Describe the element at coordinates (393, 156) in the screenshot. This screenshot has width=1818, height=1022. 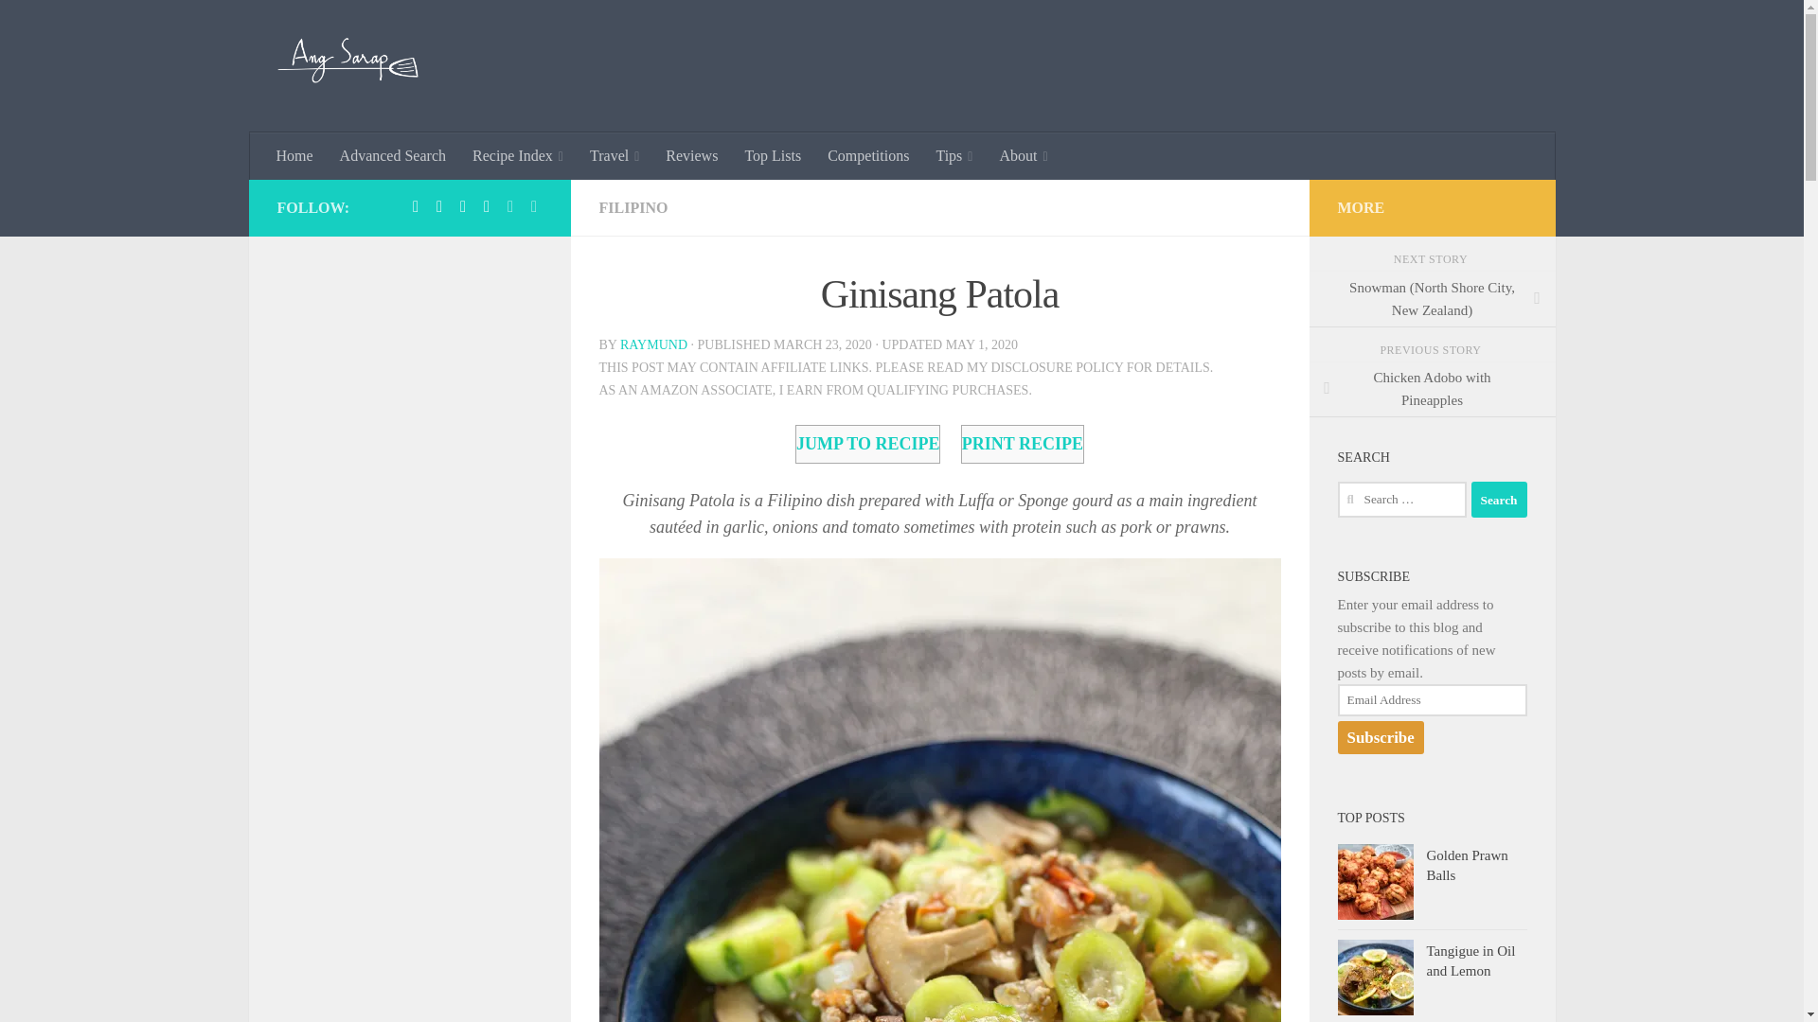
I see `Advanced Search` at that location.